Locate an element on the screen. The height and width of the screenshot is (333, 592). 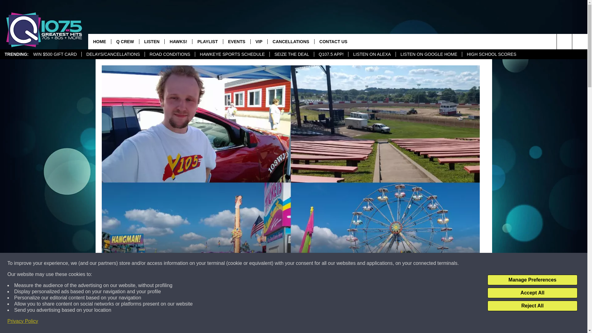
LISTEN ON GOOGLE HOME is located at coordinates (429, 54).